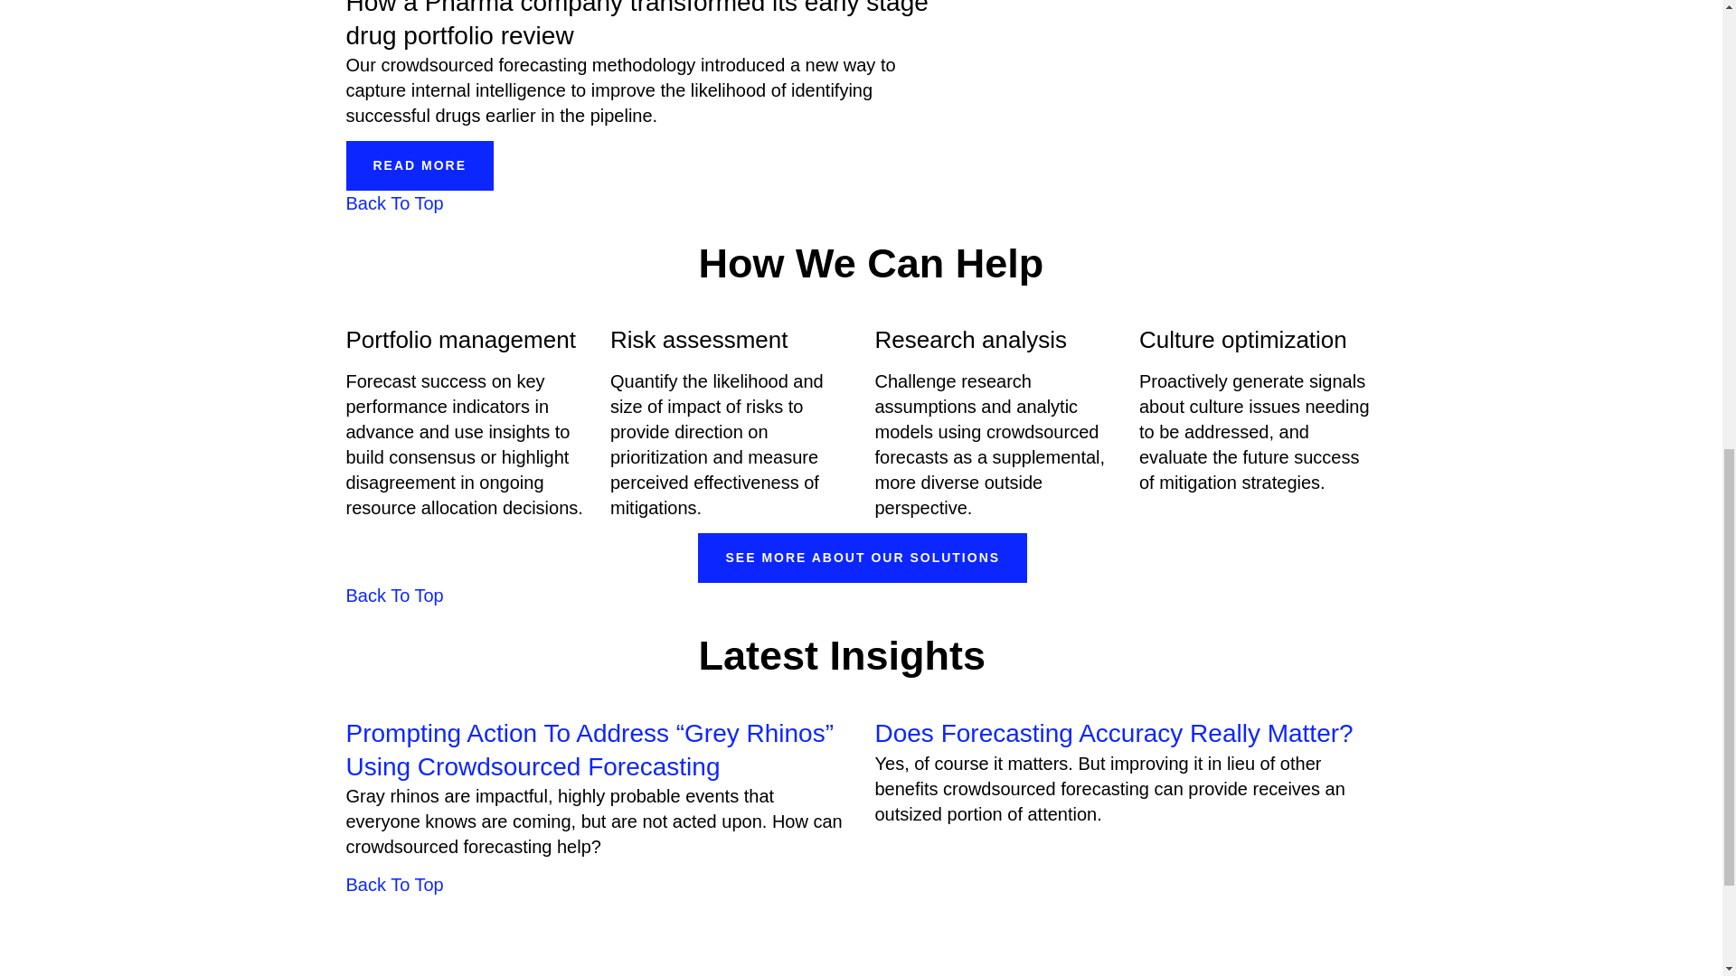 The width and height of the screenshot is (1736, 976). Describe the element at coordinates (394, 595) in the screenshot. I see `Back To Top` at that location.